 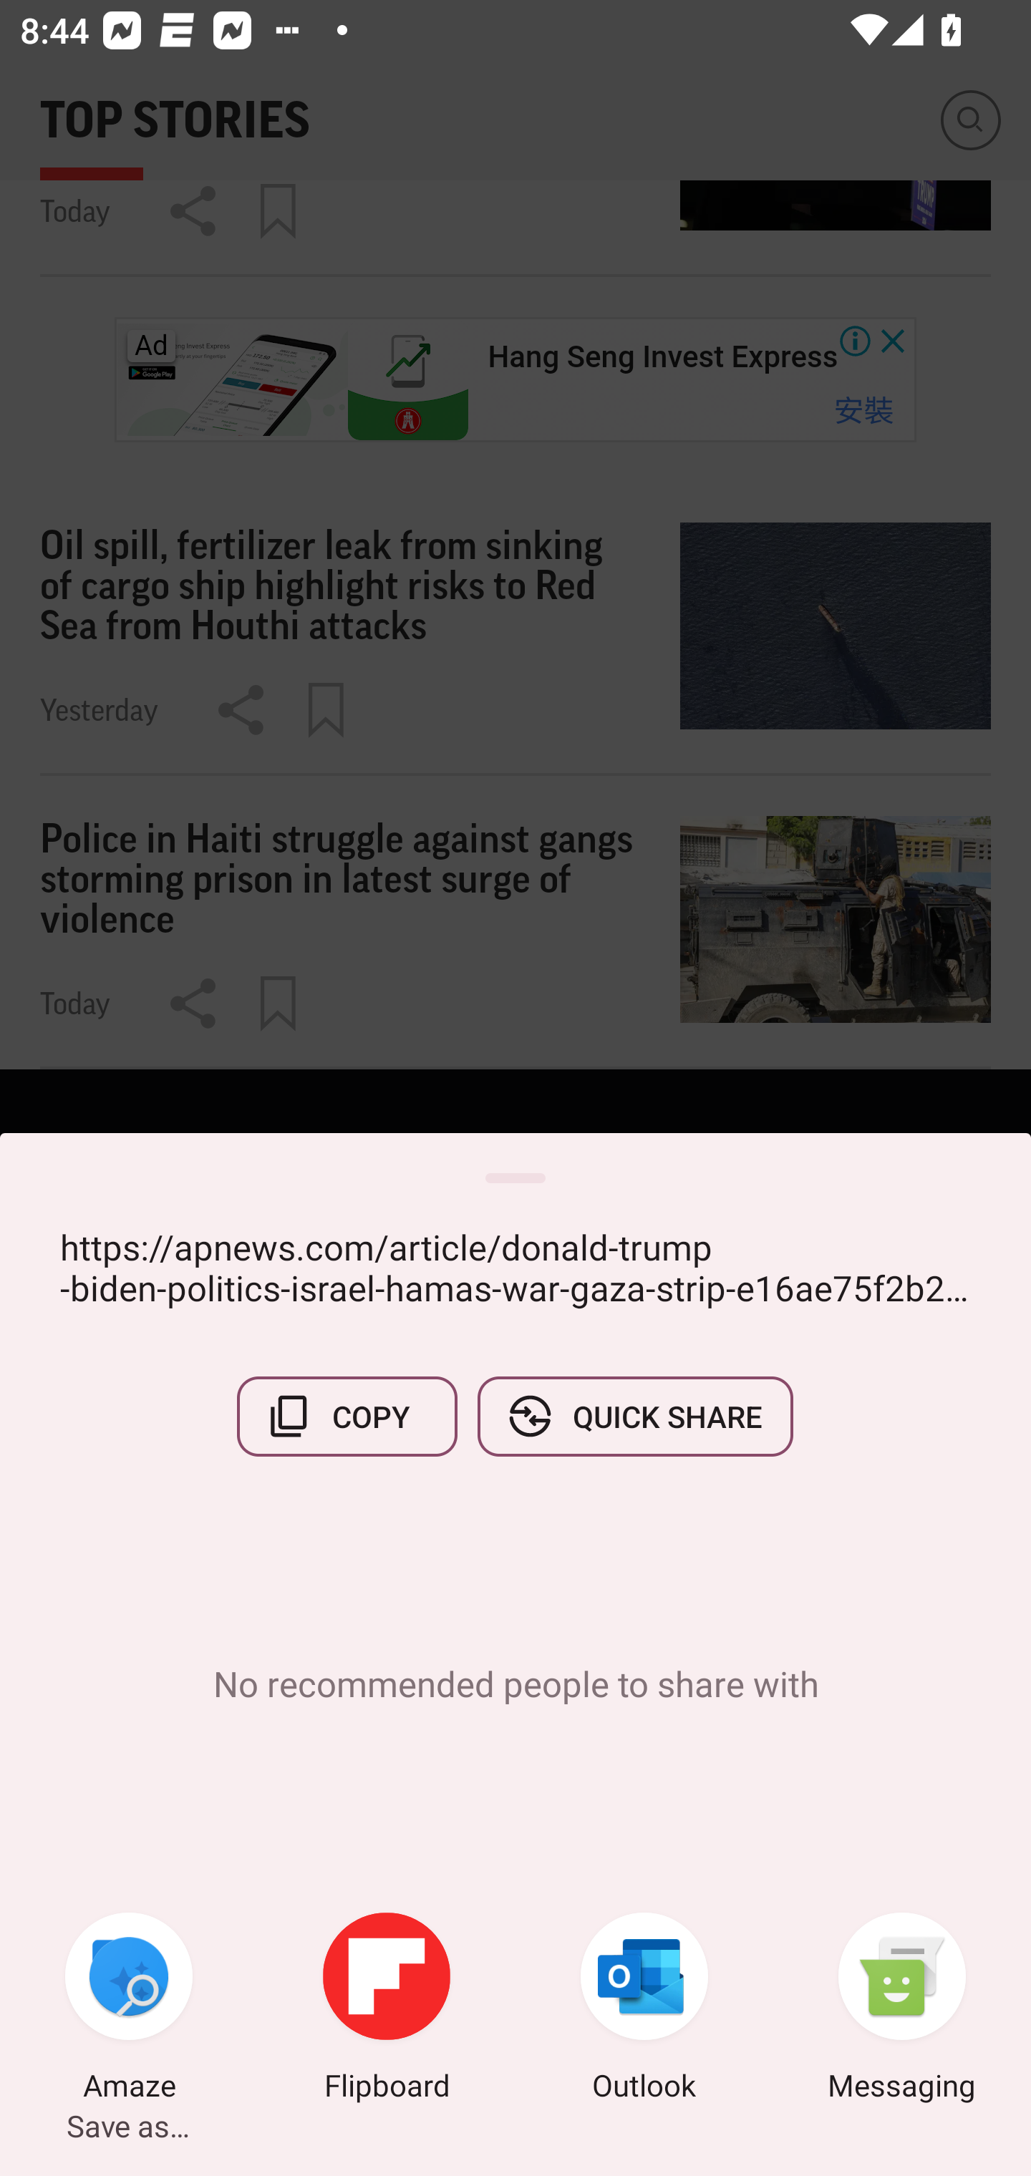 I want to click on Amaze Save as…, so click(x=129, y=2010).